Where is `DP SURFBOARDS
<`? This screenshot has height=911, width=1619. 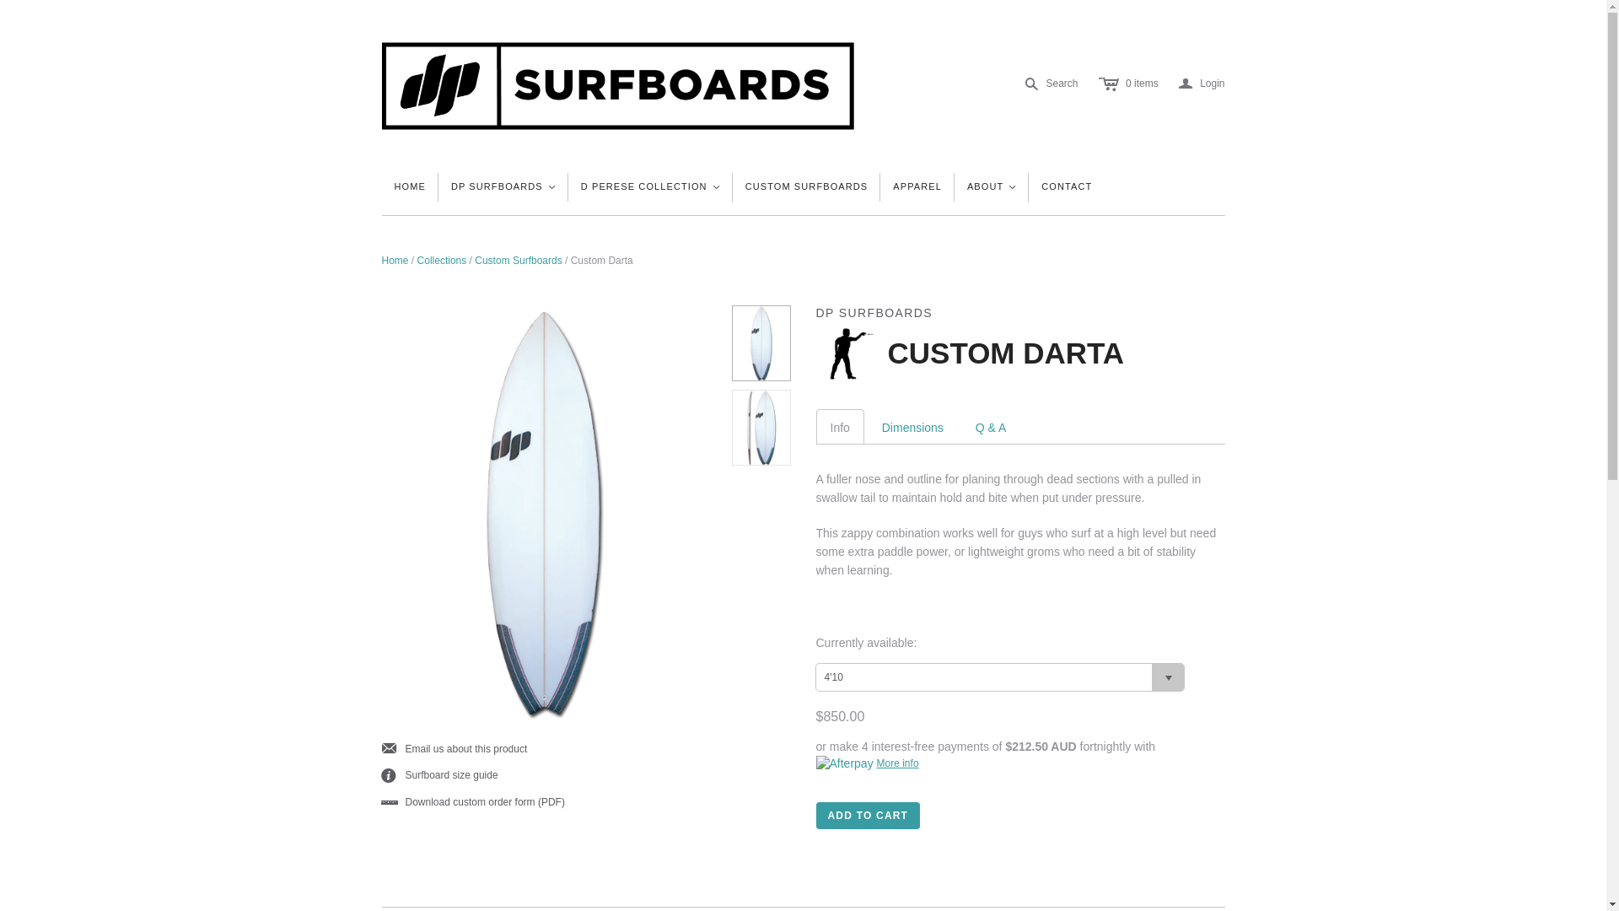
DP SURFBOARDS
< is located at coordinates (503, 187).